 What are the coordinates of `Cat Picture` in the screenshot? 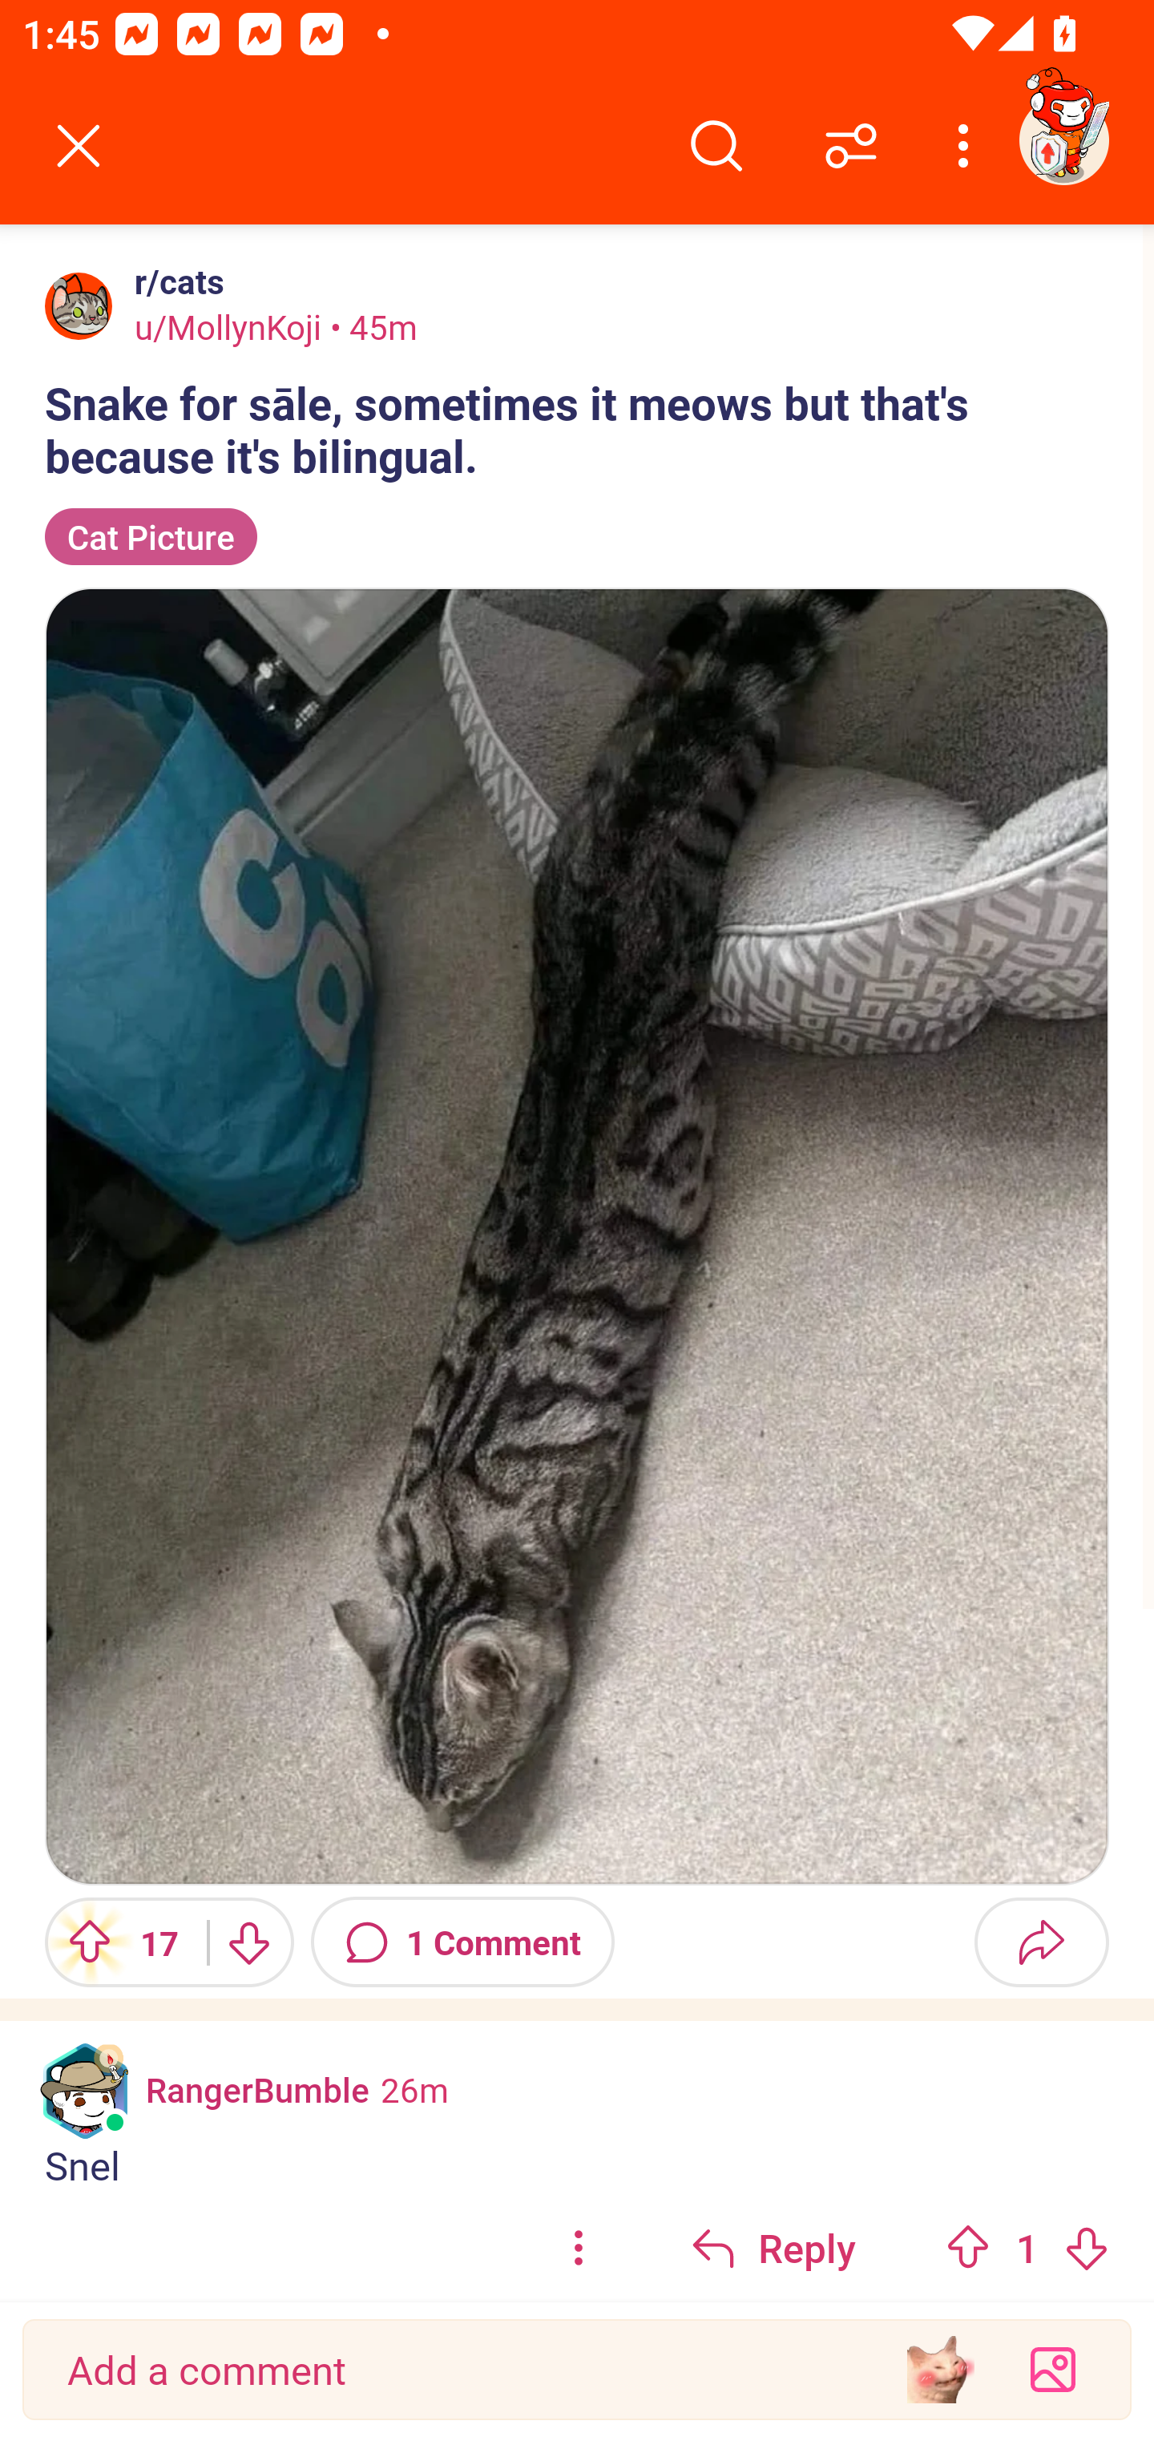 It's located at (151, 537).